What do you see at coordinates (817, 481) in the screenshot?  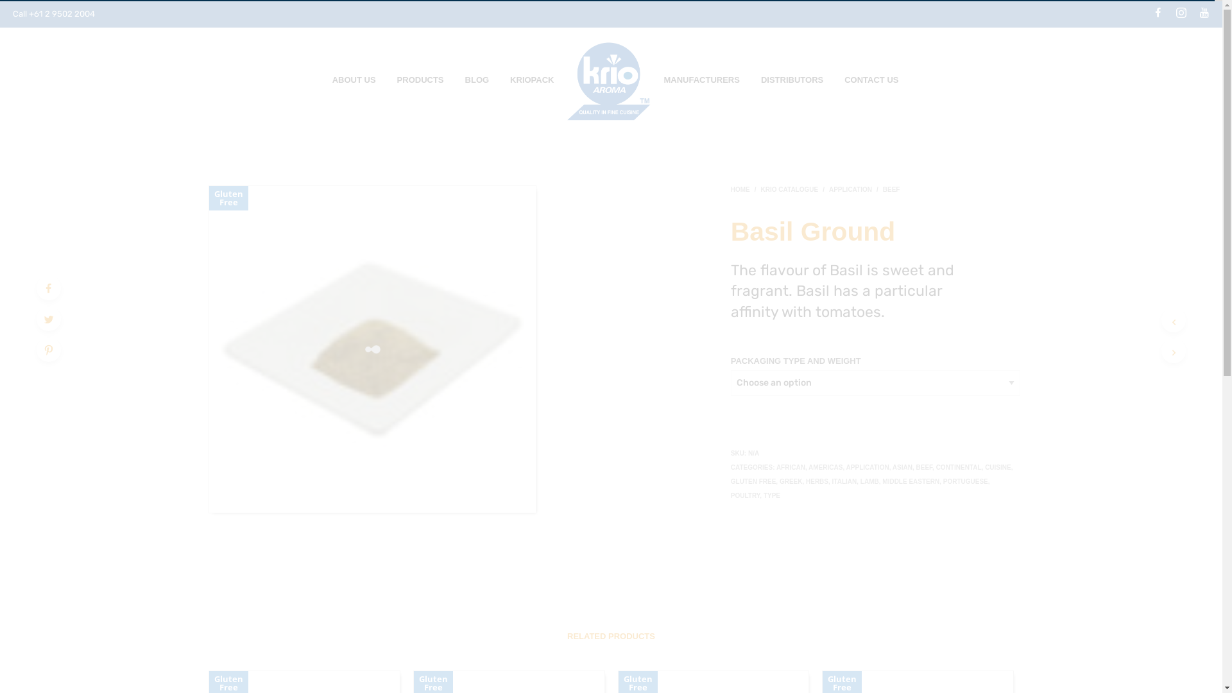 I see `HERBS` at bounding box center [817, 481].